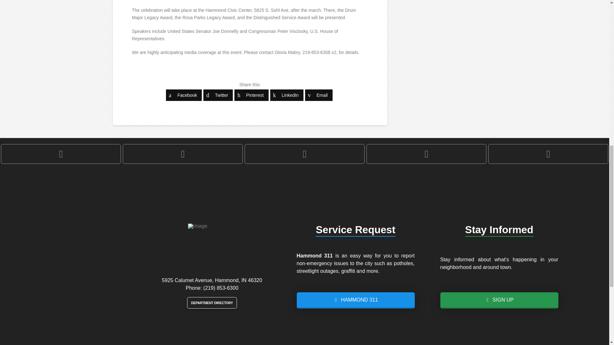  I want to click on Pinterest, so click(251, 95).